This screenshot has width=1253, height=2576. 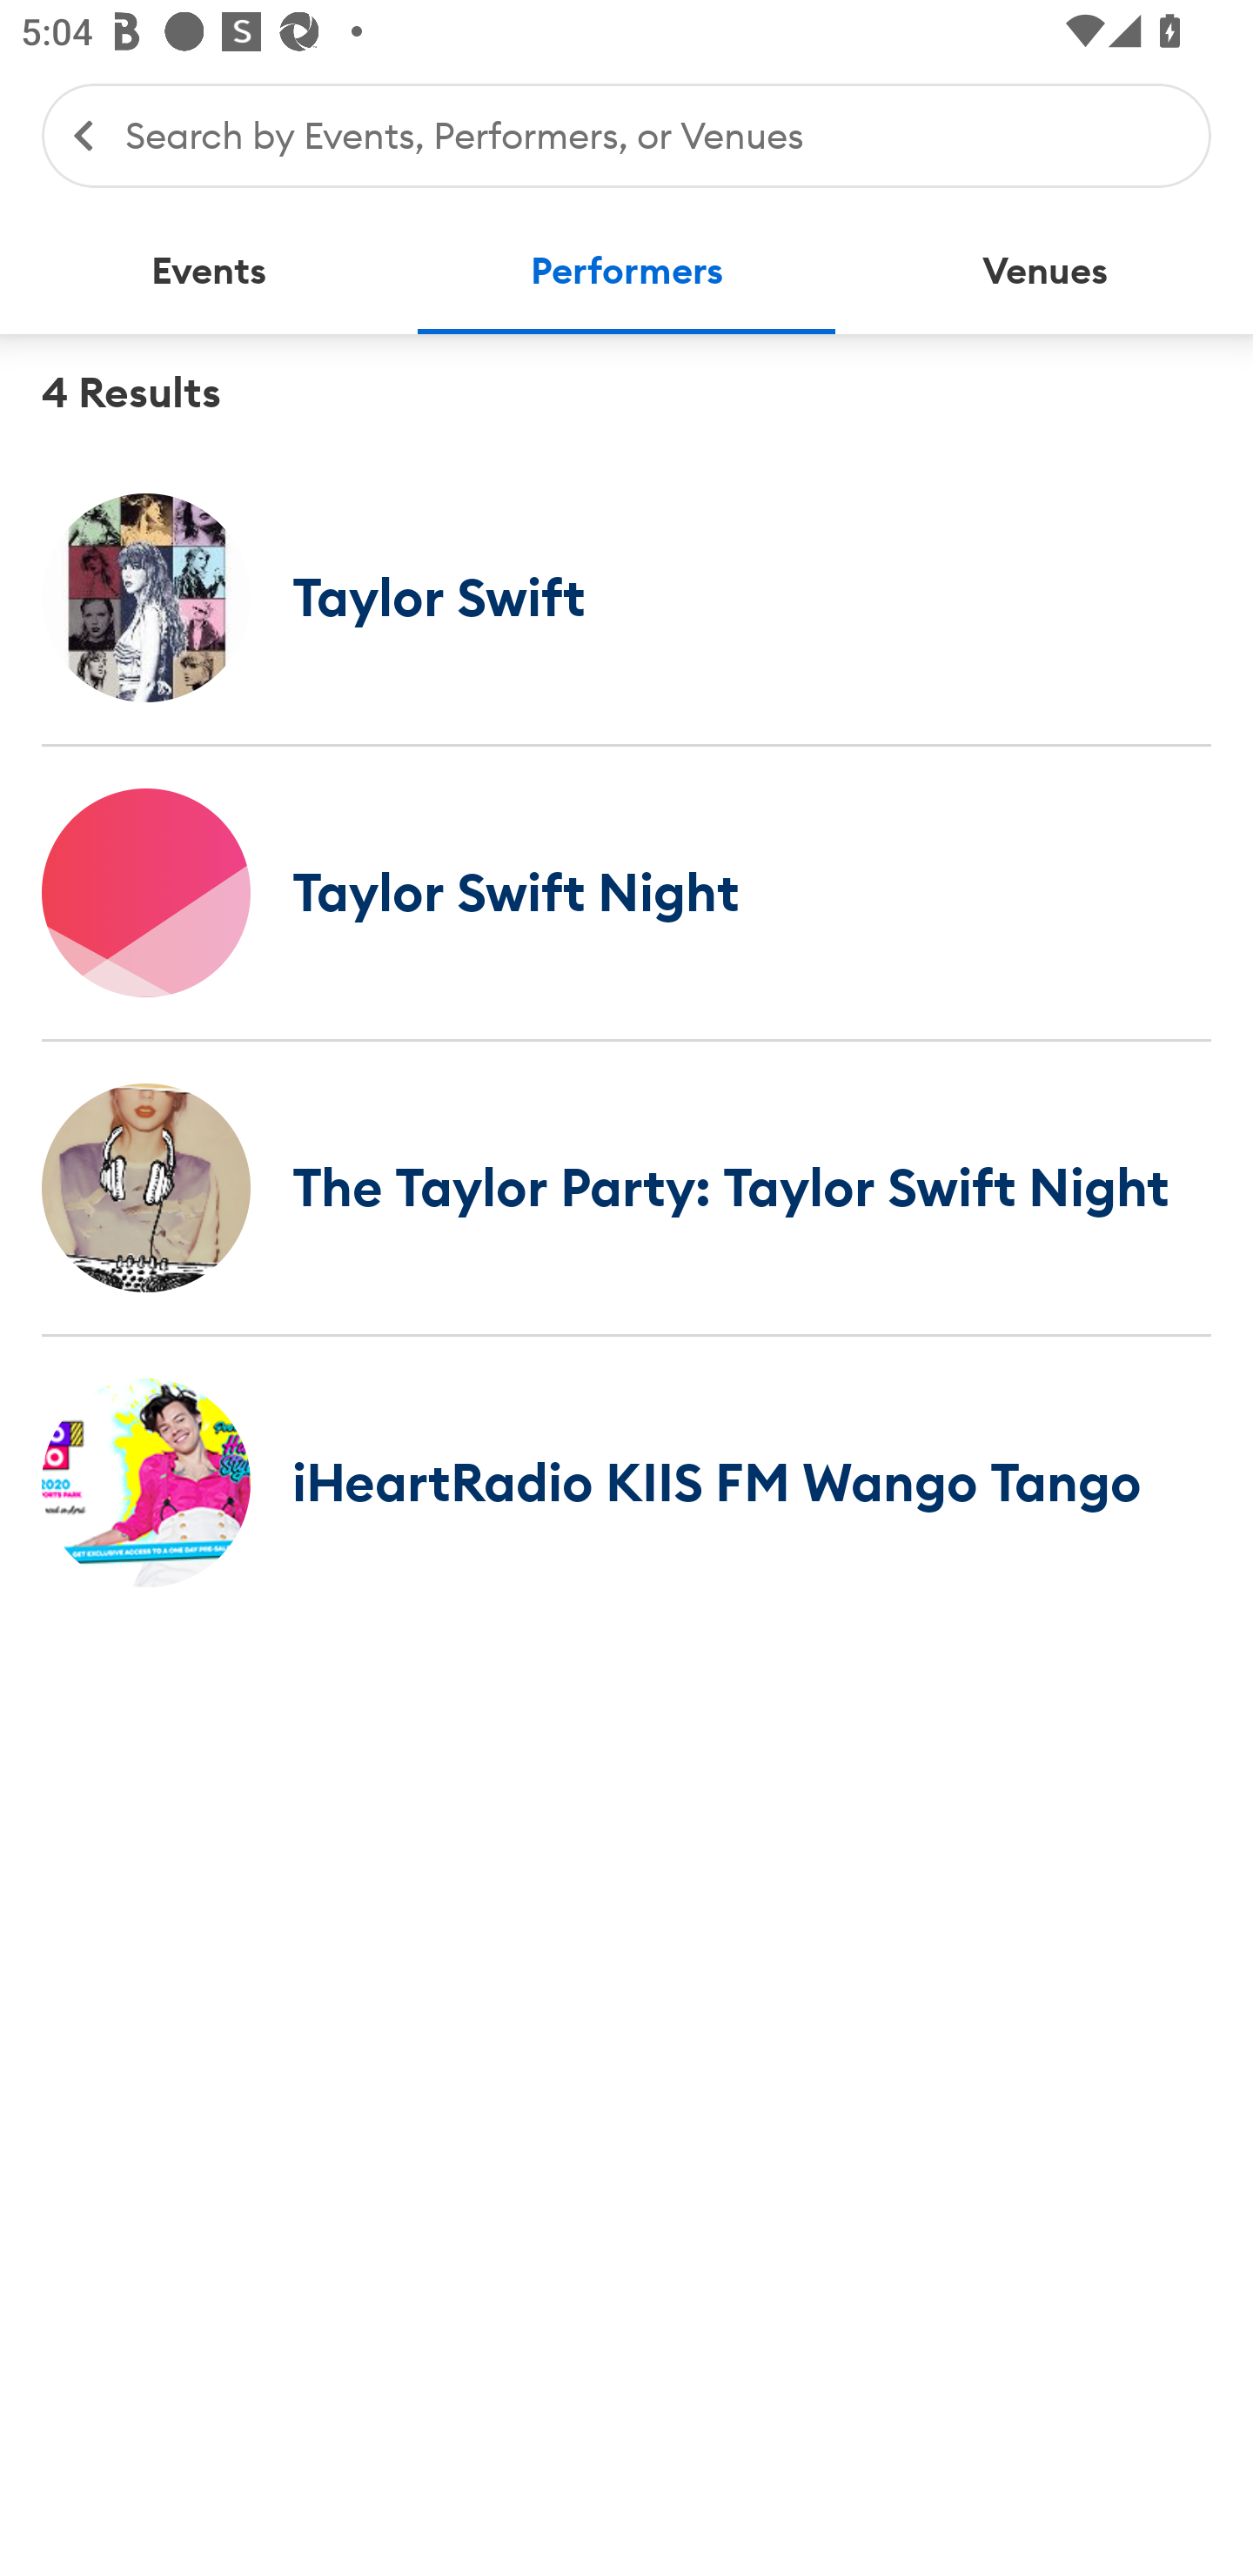 I want to click on Events, so click(x=209, y=272).